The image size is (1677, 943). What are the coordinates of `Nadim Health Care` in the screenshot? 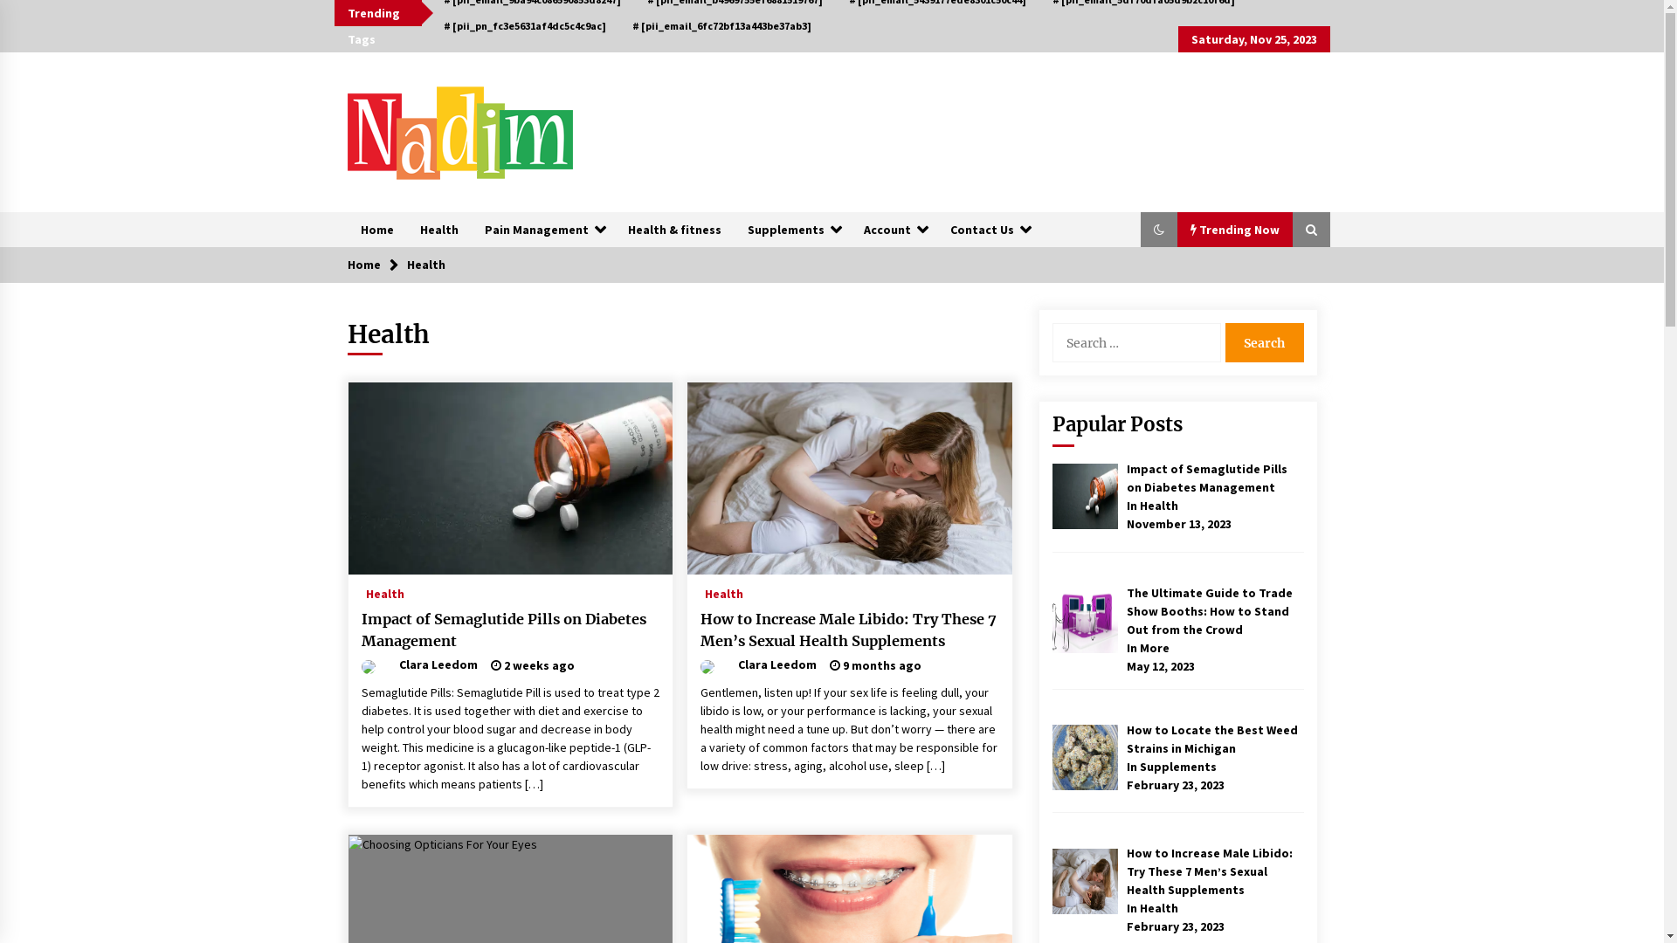 It's located at (475, 206).